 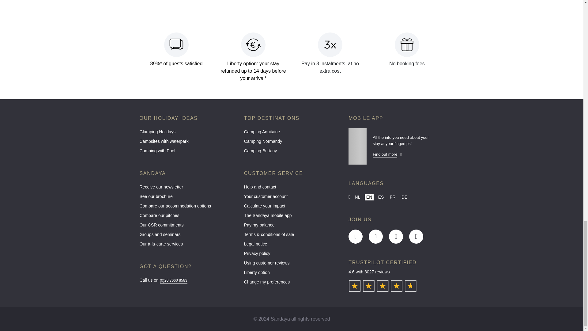 I want to click on Glamping Holidays, so click(x=187, y=134).